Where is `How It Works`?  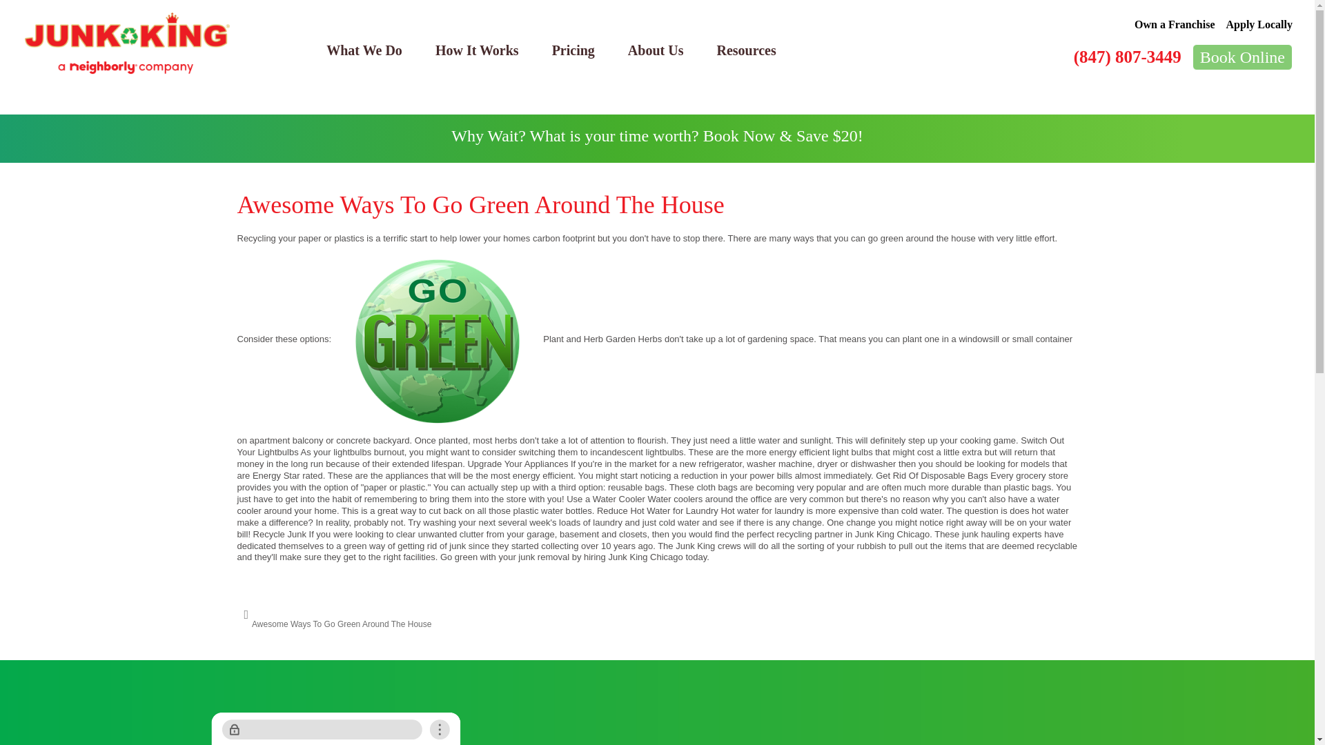
How It Works is located at coordinates (476, 50).